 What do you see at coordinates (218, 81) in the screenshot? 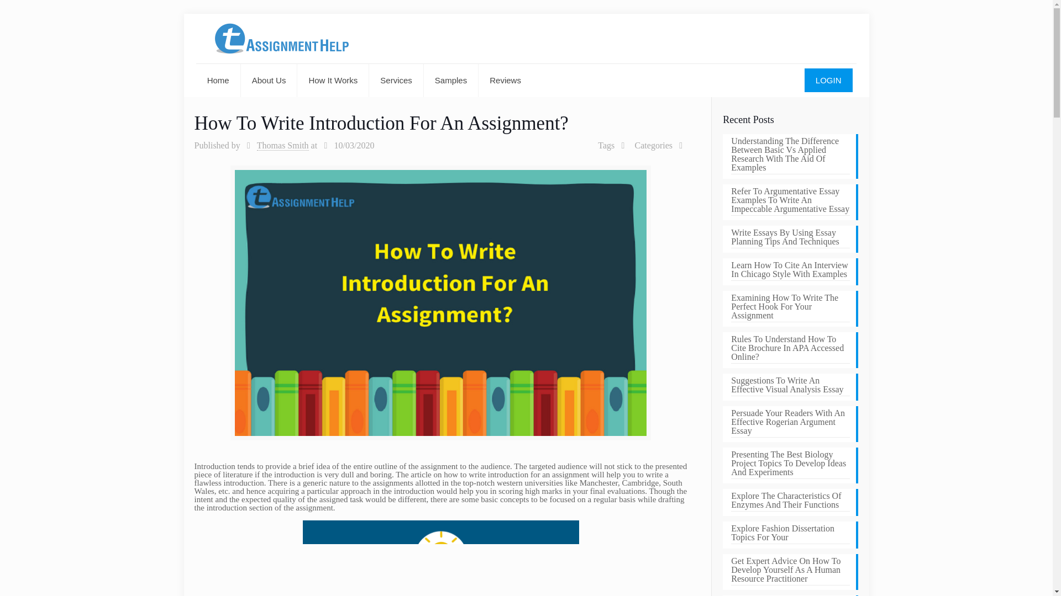
I see `Home` at bounding box center [218, 81].